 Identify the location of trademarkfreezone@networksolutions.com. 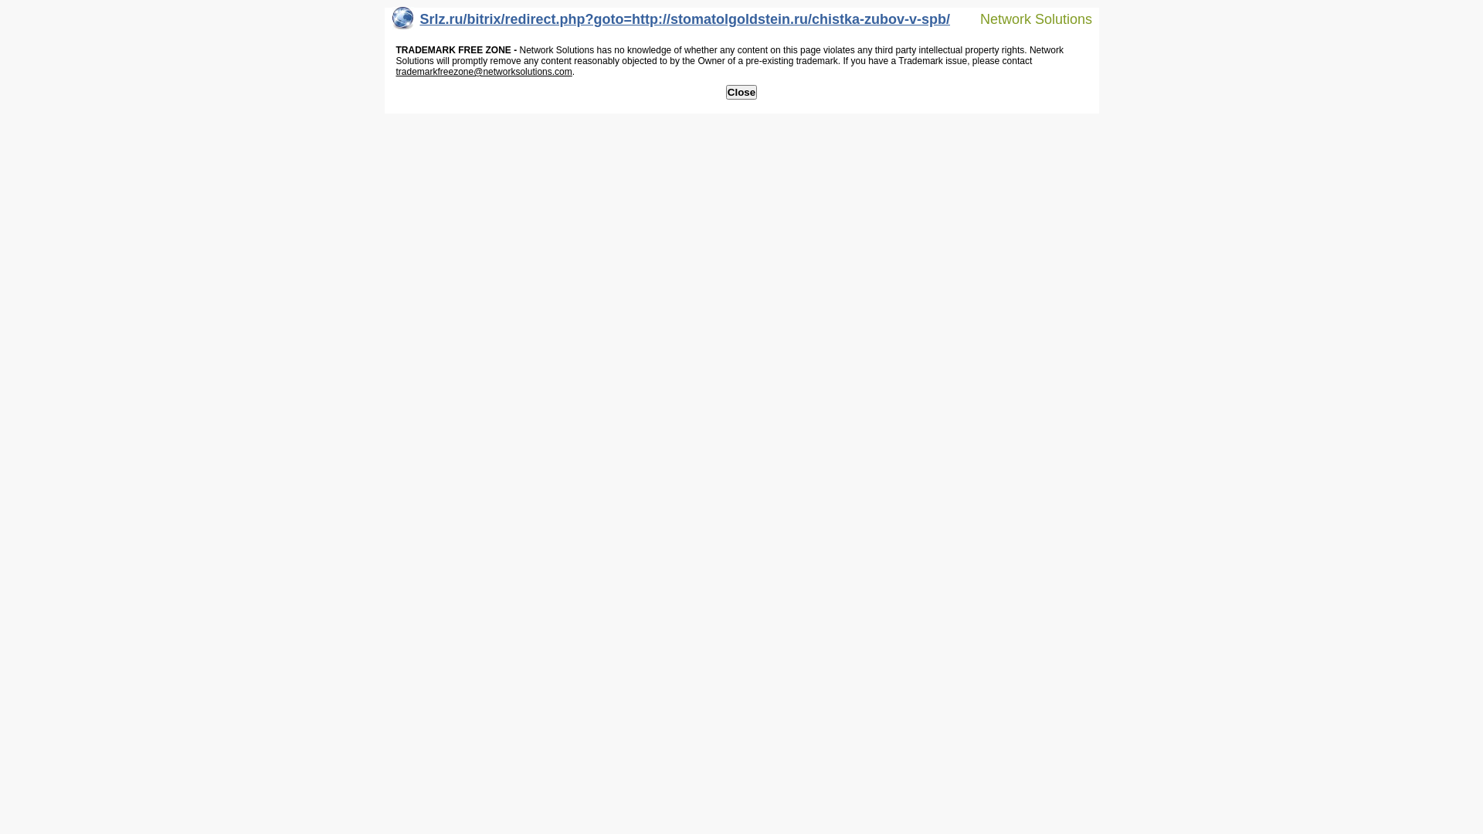
(484, 72).